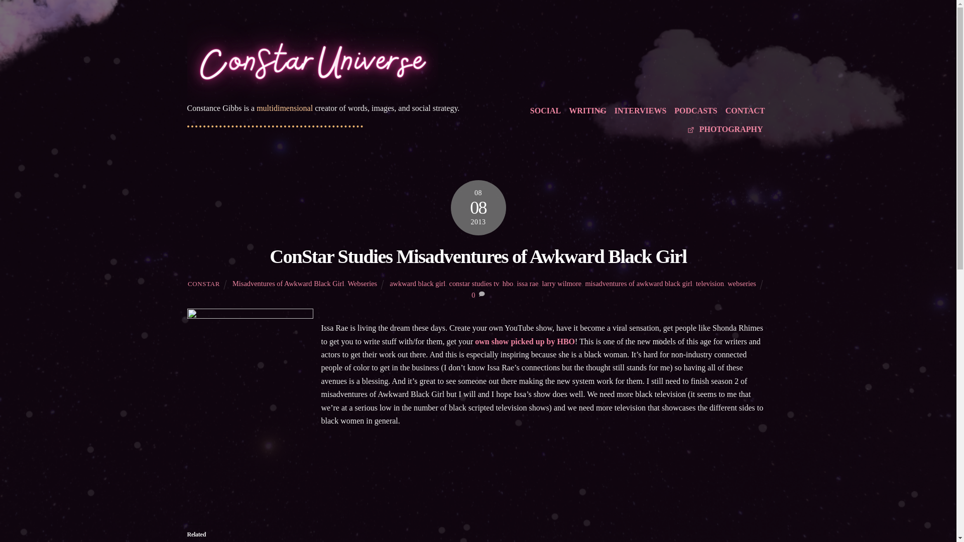 The image size is (964, 542). I want to click on own show picked up by HBO, so click(525, 341).